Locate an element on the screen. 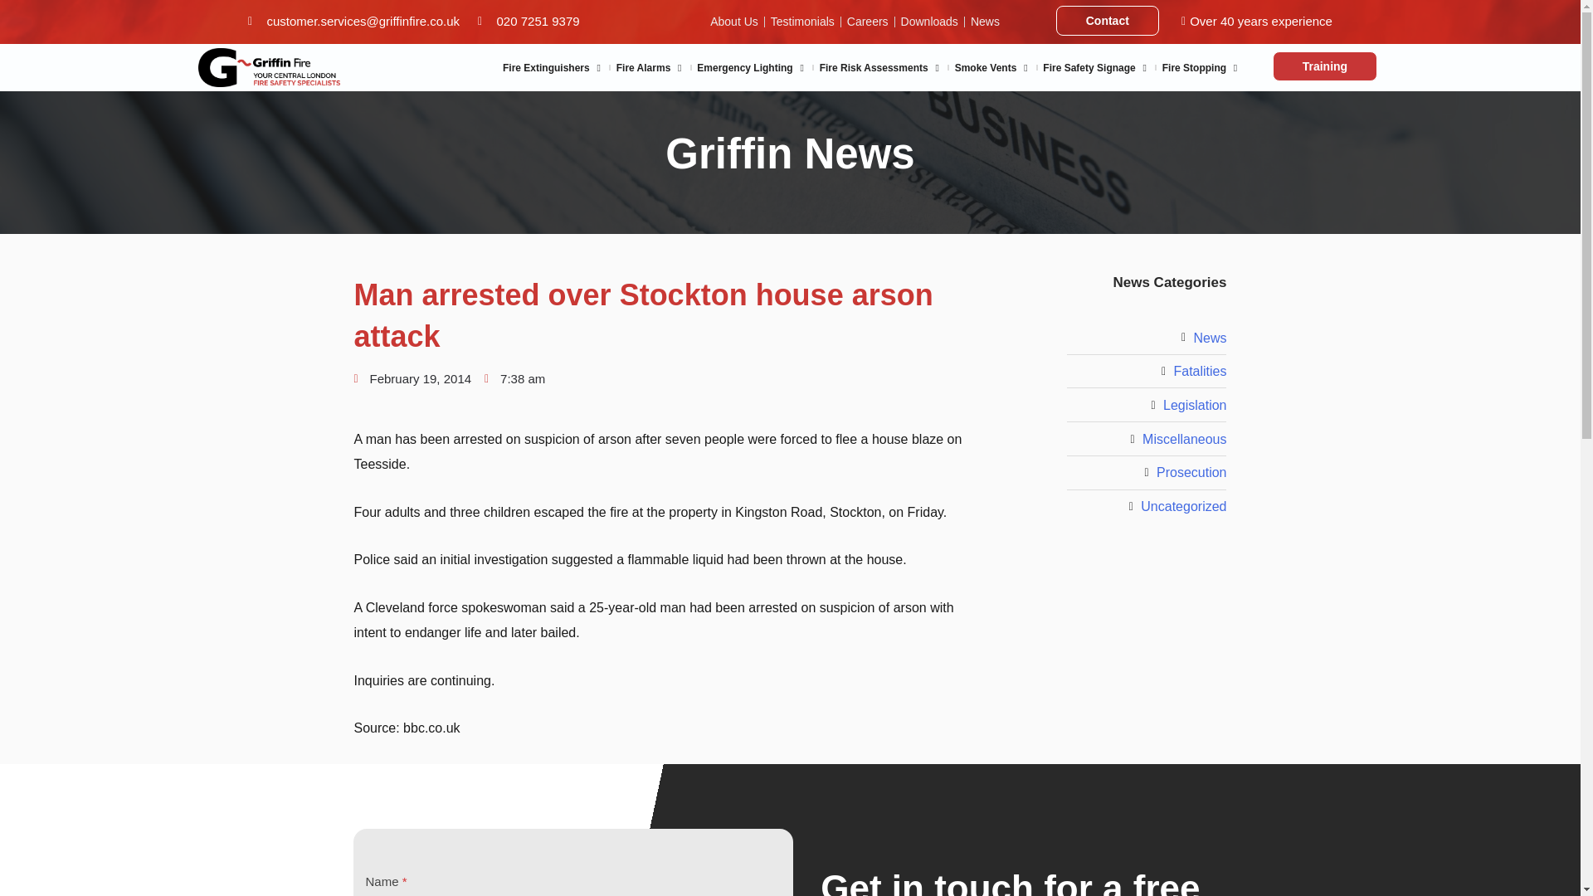  Over 40 years experience is located at coordinates (1251, 22).